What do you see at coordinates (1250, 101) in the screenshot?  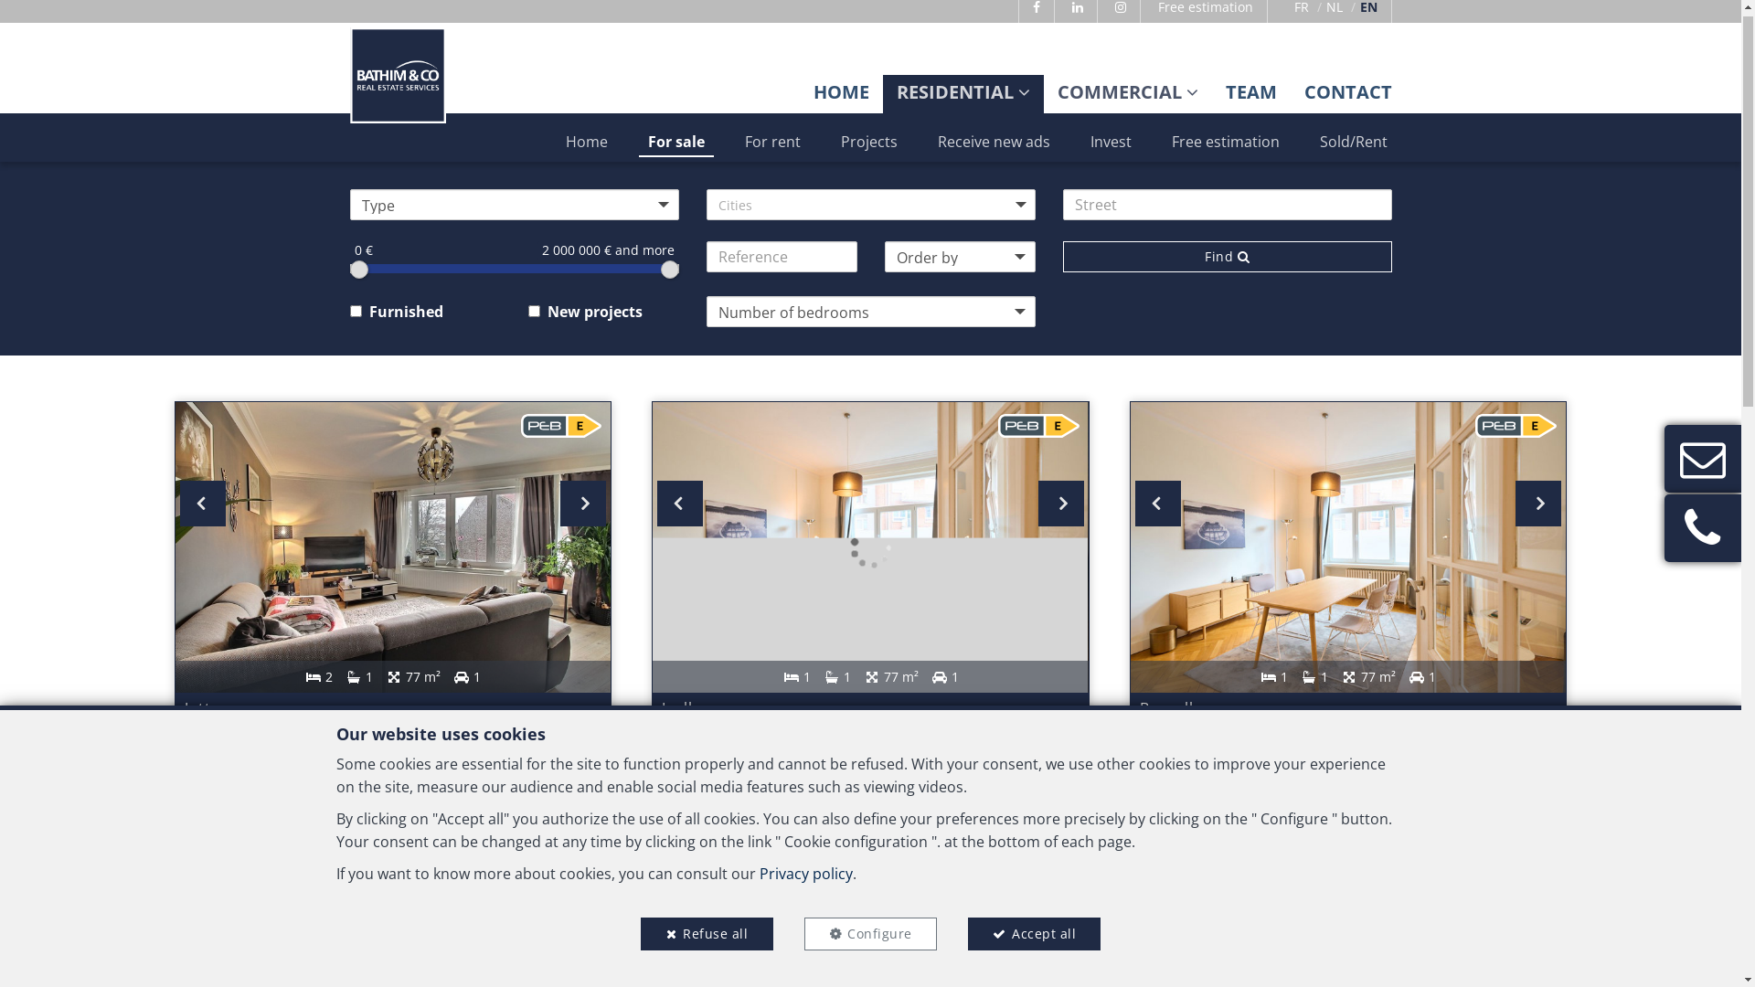 I see `TEAM` at bounding box center [1250, 101].